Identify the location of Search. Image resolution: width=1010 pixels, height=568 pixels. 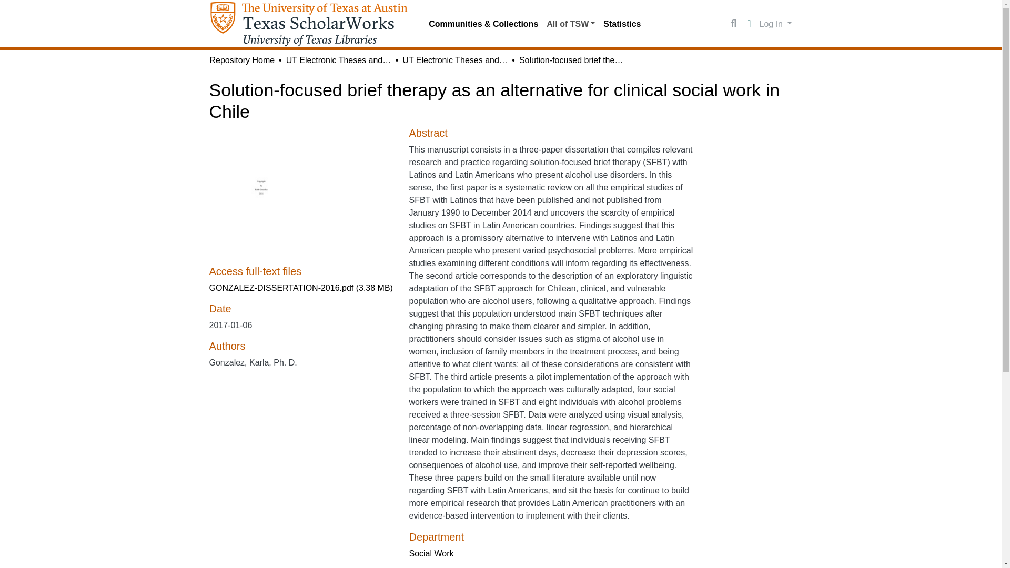
(733, 24).